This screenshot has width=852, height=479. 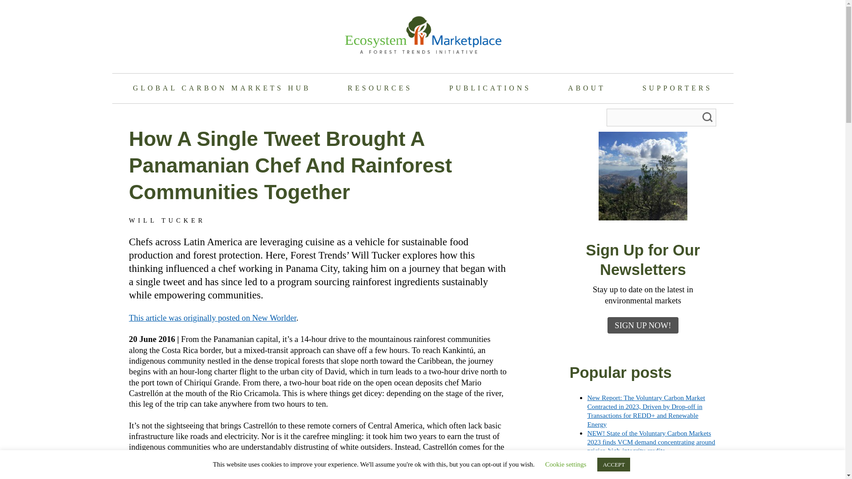 What do you see at coordinates (707, 118) in the screenshot?
I see `Search` at bounding box center [707, 118].